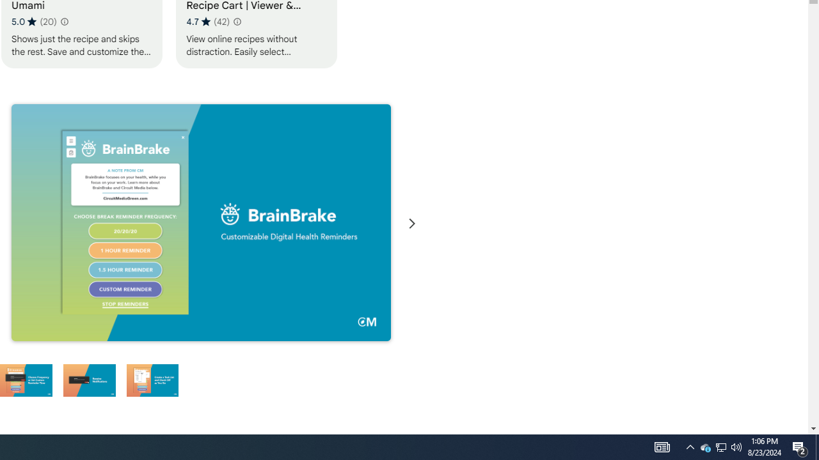 Image resolution: width=819 pixels, height=460 pixels. Describe the element at coordinates (26, 379) in the screenshot. I see `Preview slide 4` at that location.